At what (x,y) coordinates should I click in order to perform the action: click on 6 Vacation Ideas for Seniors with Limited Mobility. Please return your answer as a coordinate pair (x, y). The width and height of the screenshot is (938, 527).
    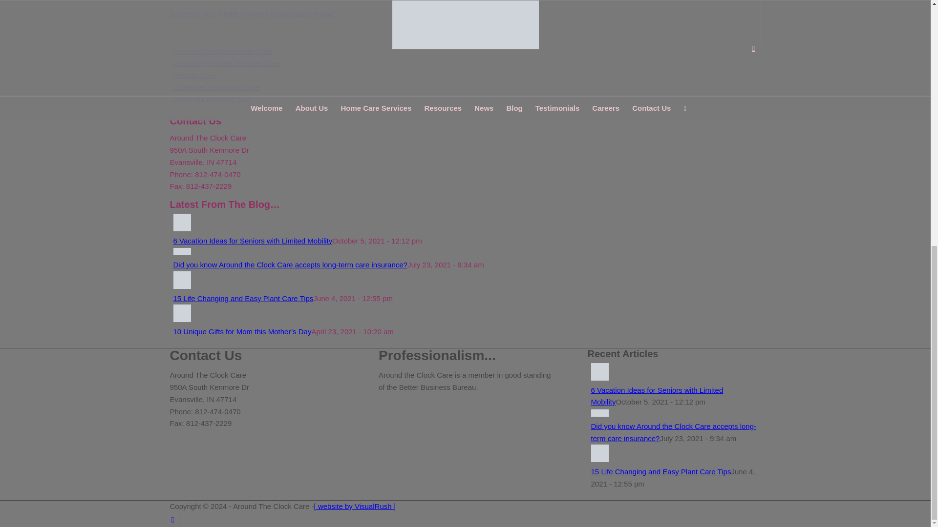
    Looking at the image, I should click on (252, 241).